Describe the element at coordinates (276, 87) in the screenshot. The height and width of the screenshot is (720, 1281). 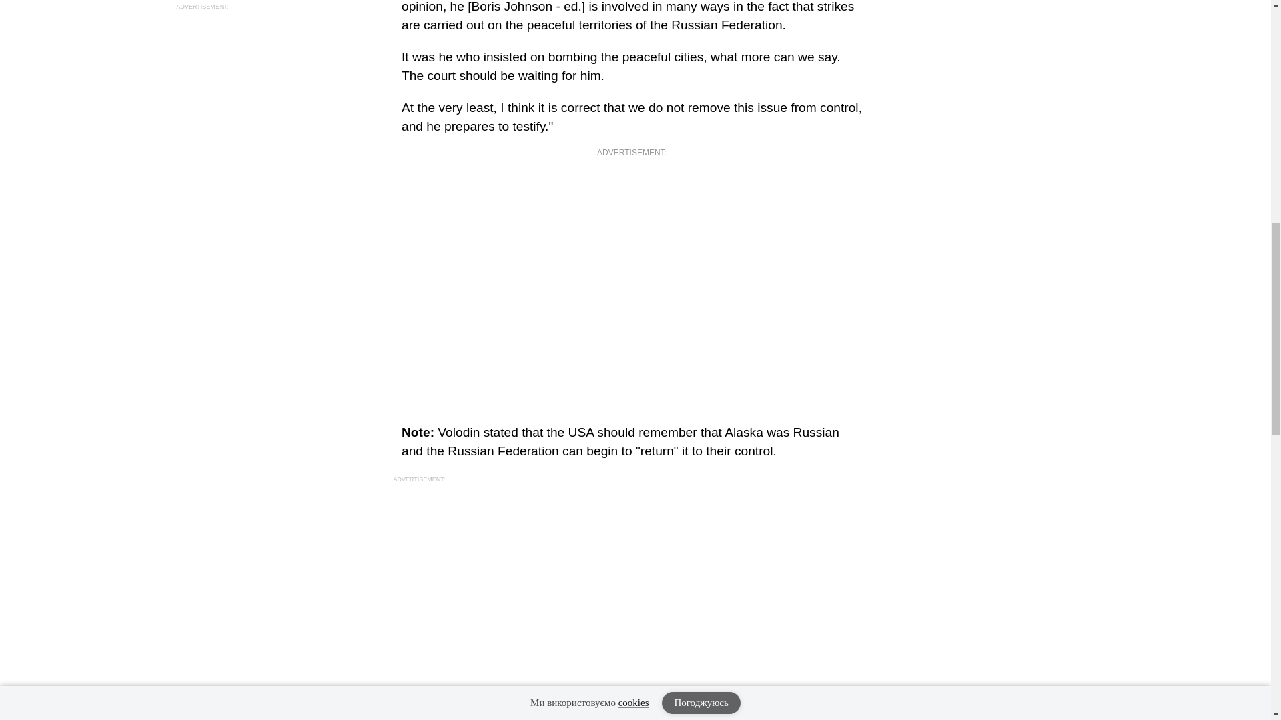
I see `3rd party ad content` at that location.